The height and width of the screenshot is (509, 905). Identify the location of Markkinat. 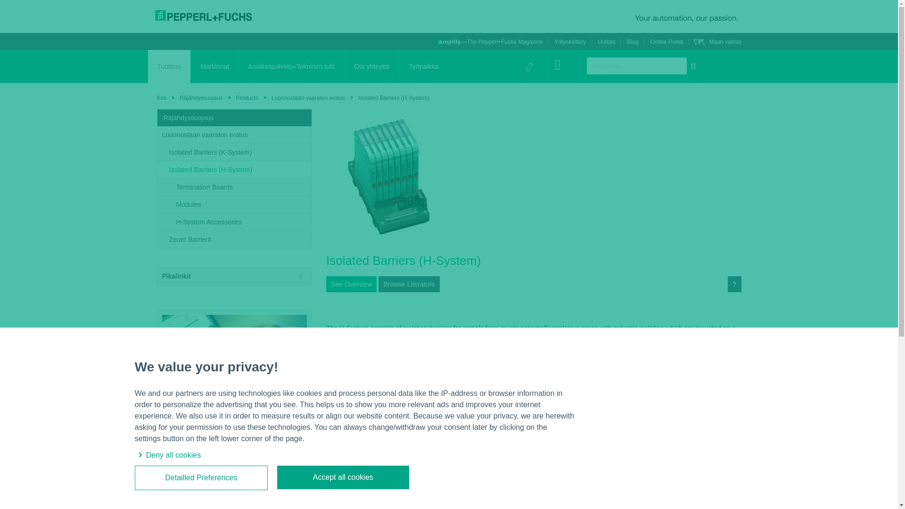
(215, 66).